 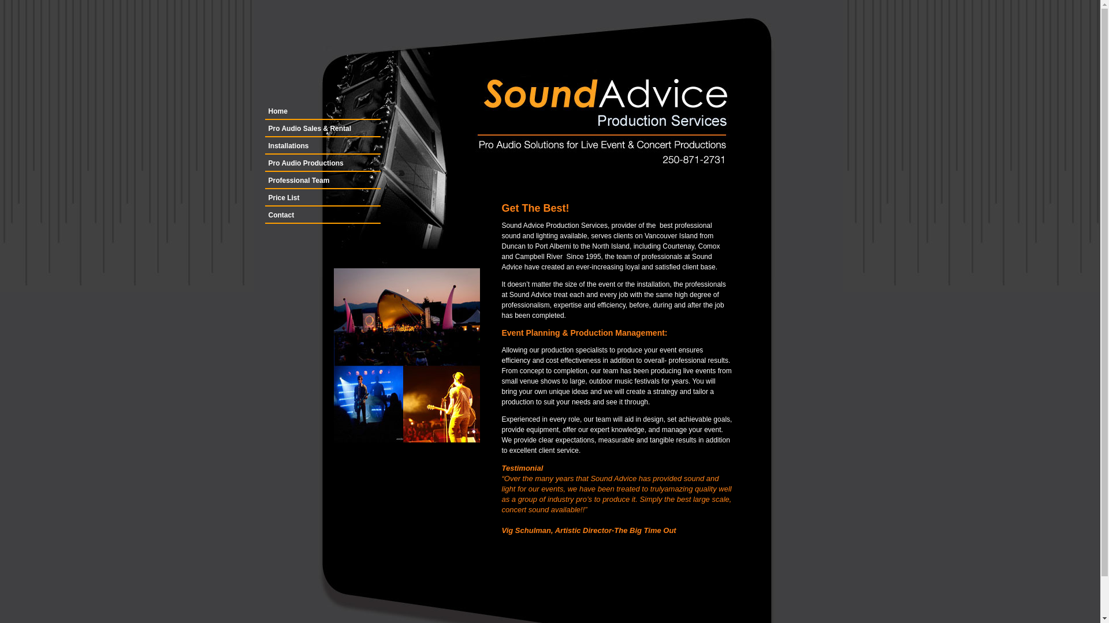 What do you see at coordinates (322, 198) in the screenshot?
I see `Price List` at bounding box center [322, 198].